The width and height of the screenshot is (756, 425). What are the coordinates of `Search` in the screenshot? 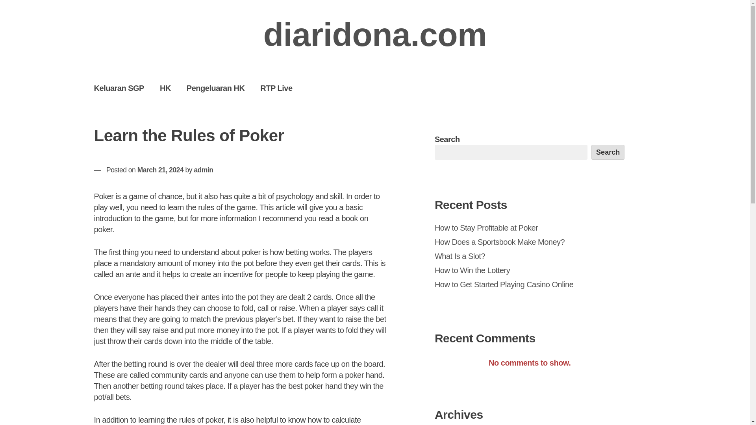 It's located at (608, 152).